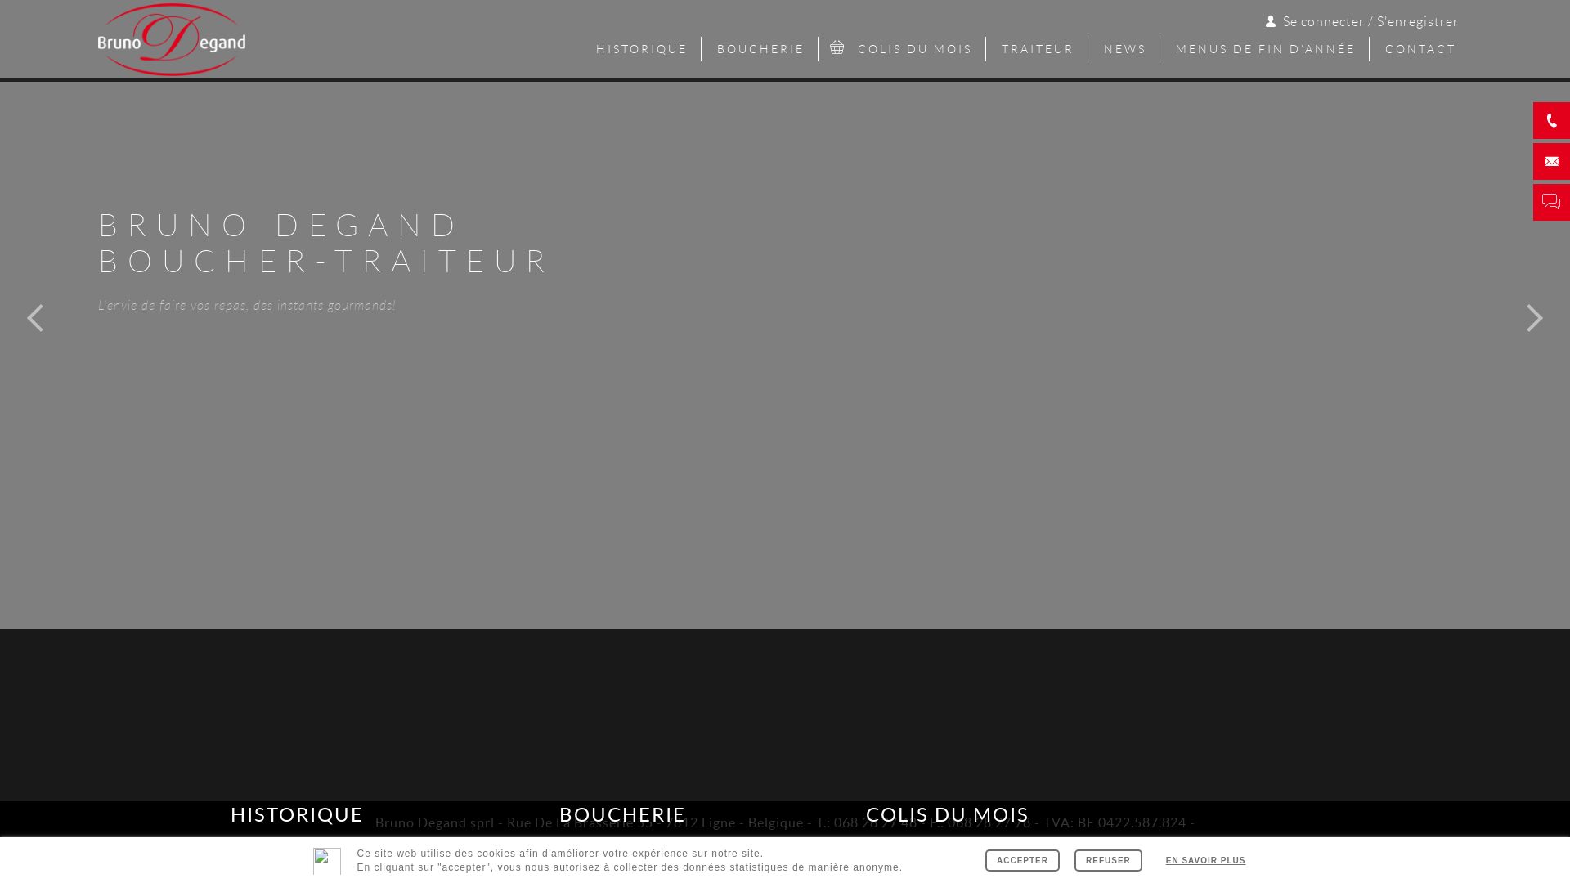 The height and width of the screenshot is (883, 1570). I want to click on ACCEPTER, so click(1022, 860).